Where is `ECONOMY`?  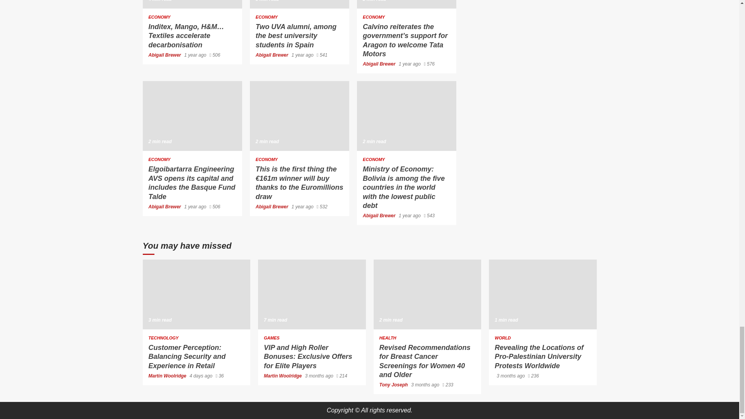 ECONOMY is located at coordinates (374, 17).